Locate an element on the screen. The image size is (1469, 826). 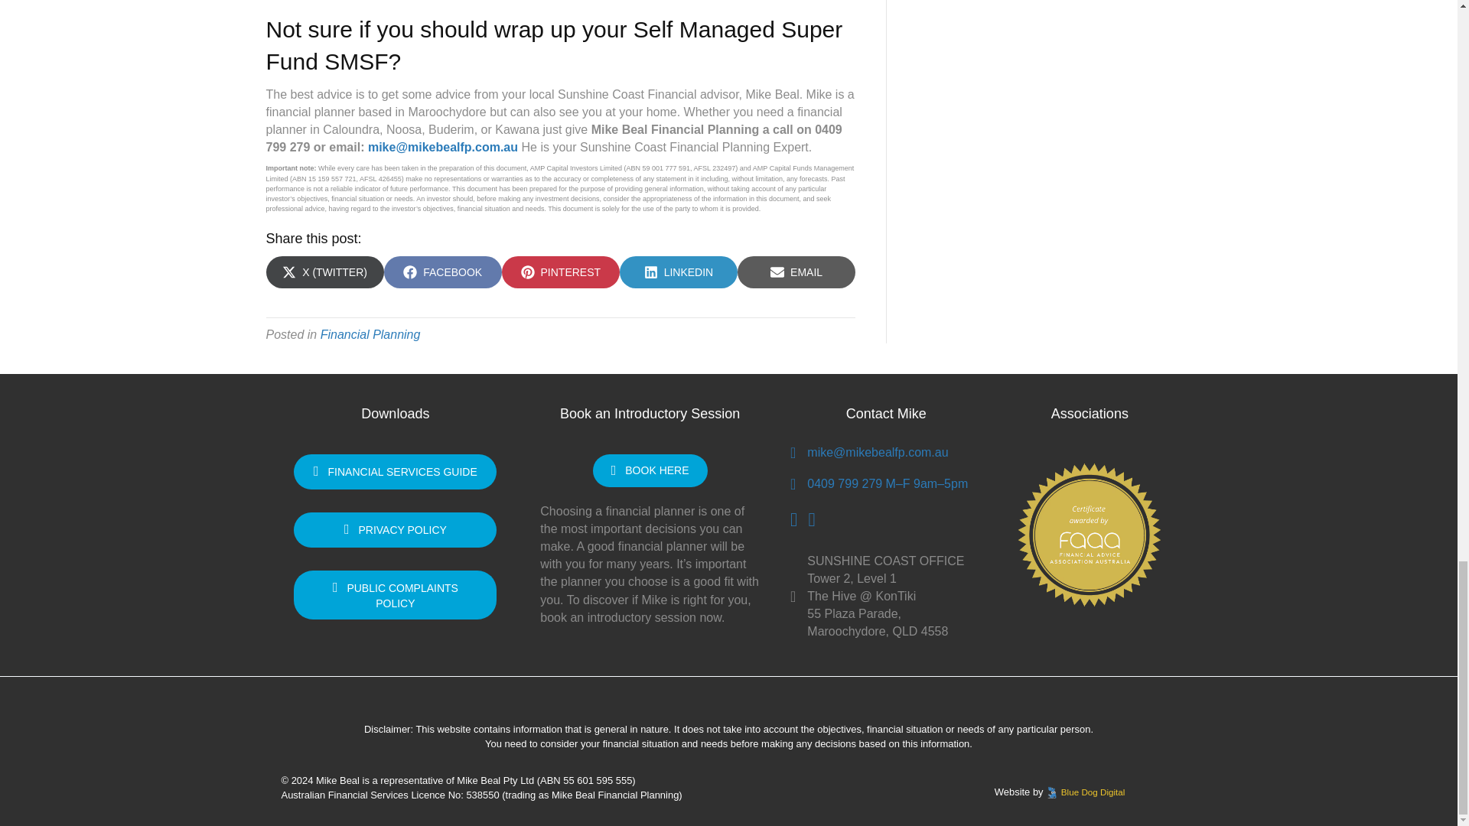
Financial Planning is located at coordinates (1089, 535).